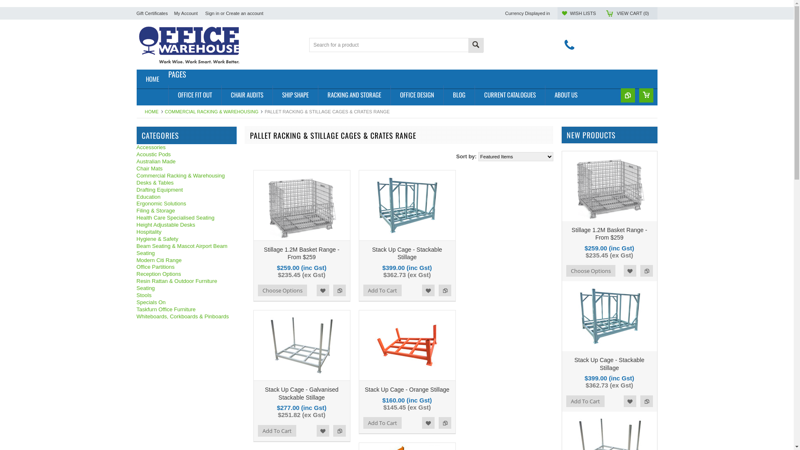  What do you see at coordinates (417, 95) in the screenshot?
I see `OFFICE DESIGN` at bounding box center [417, 95].